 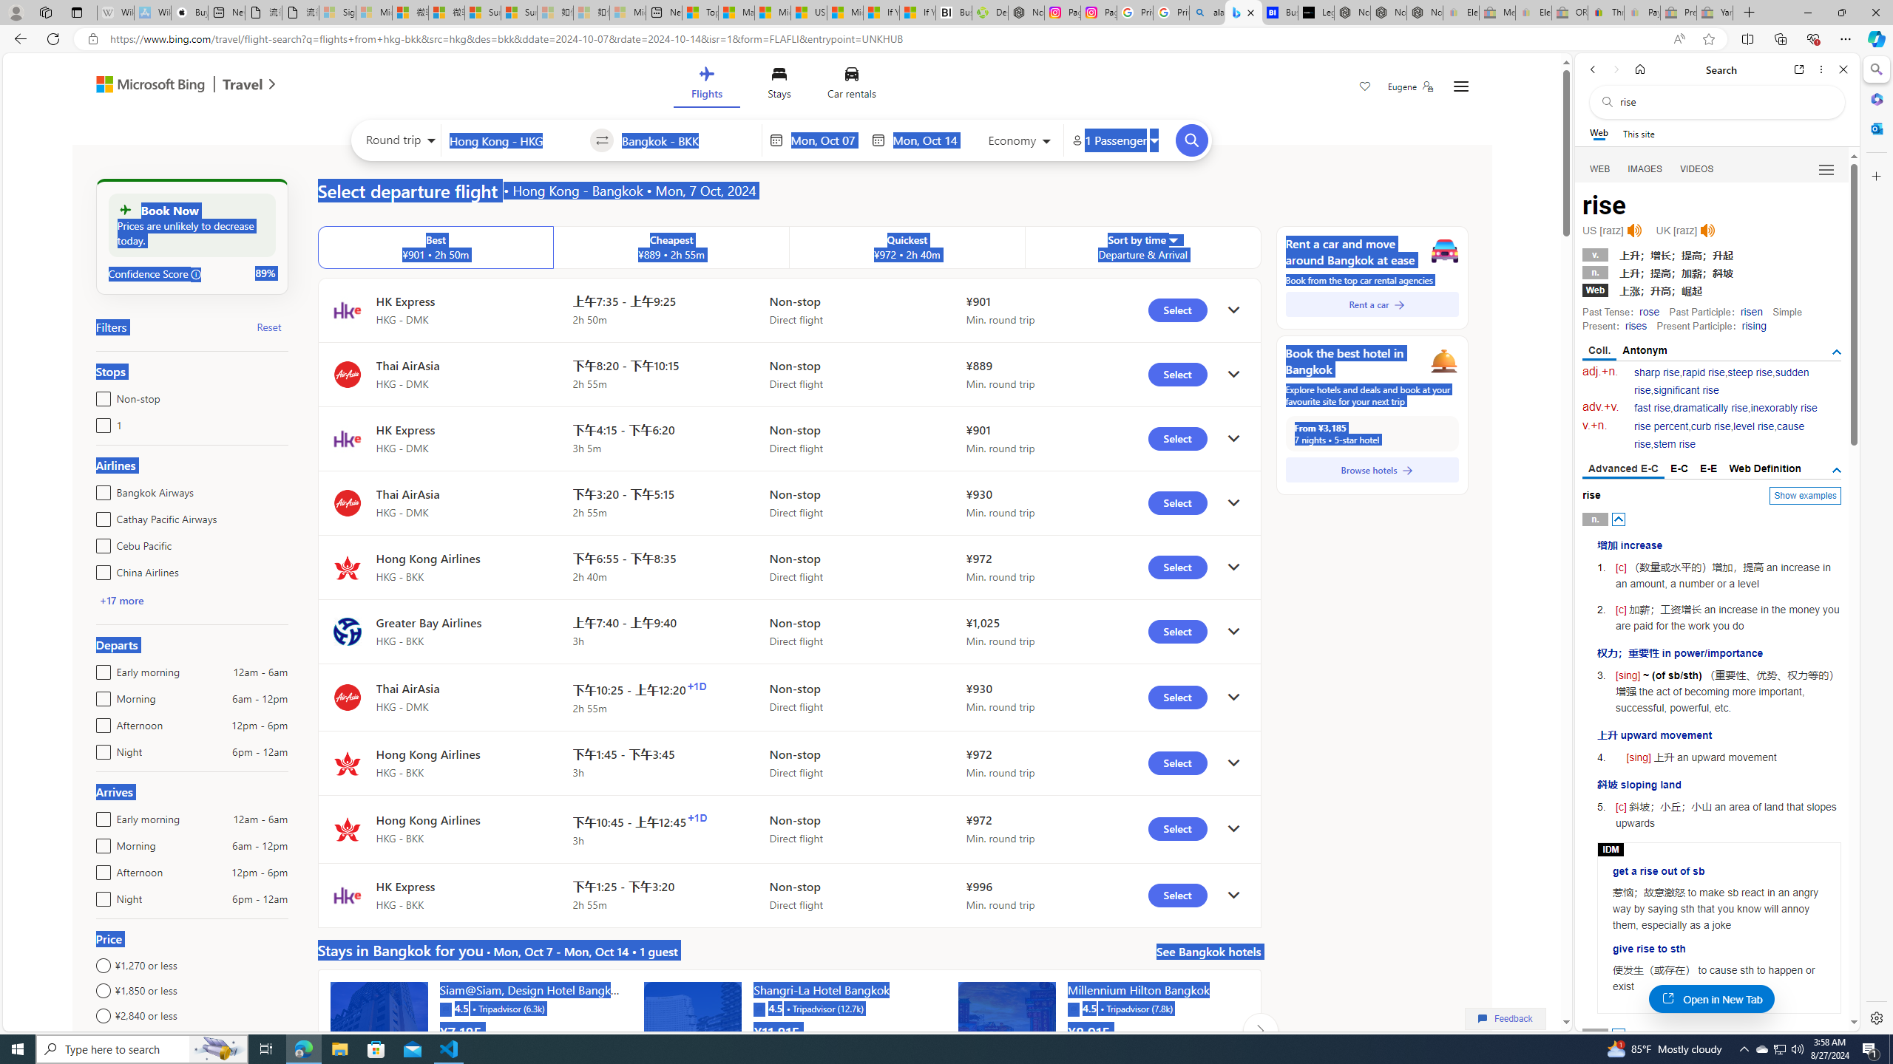 I want to click on AutomationID: posbtn_1, so click(x=1619, y=1034).